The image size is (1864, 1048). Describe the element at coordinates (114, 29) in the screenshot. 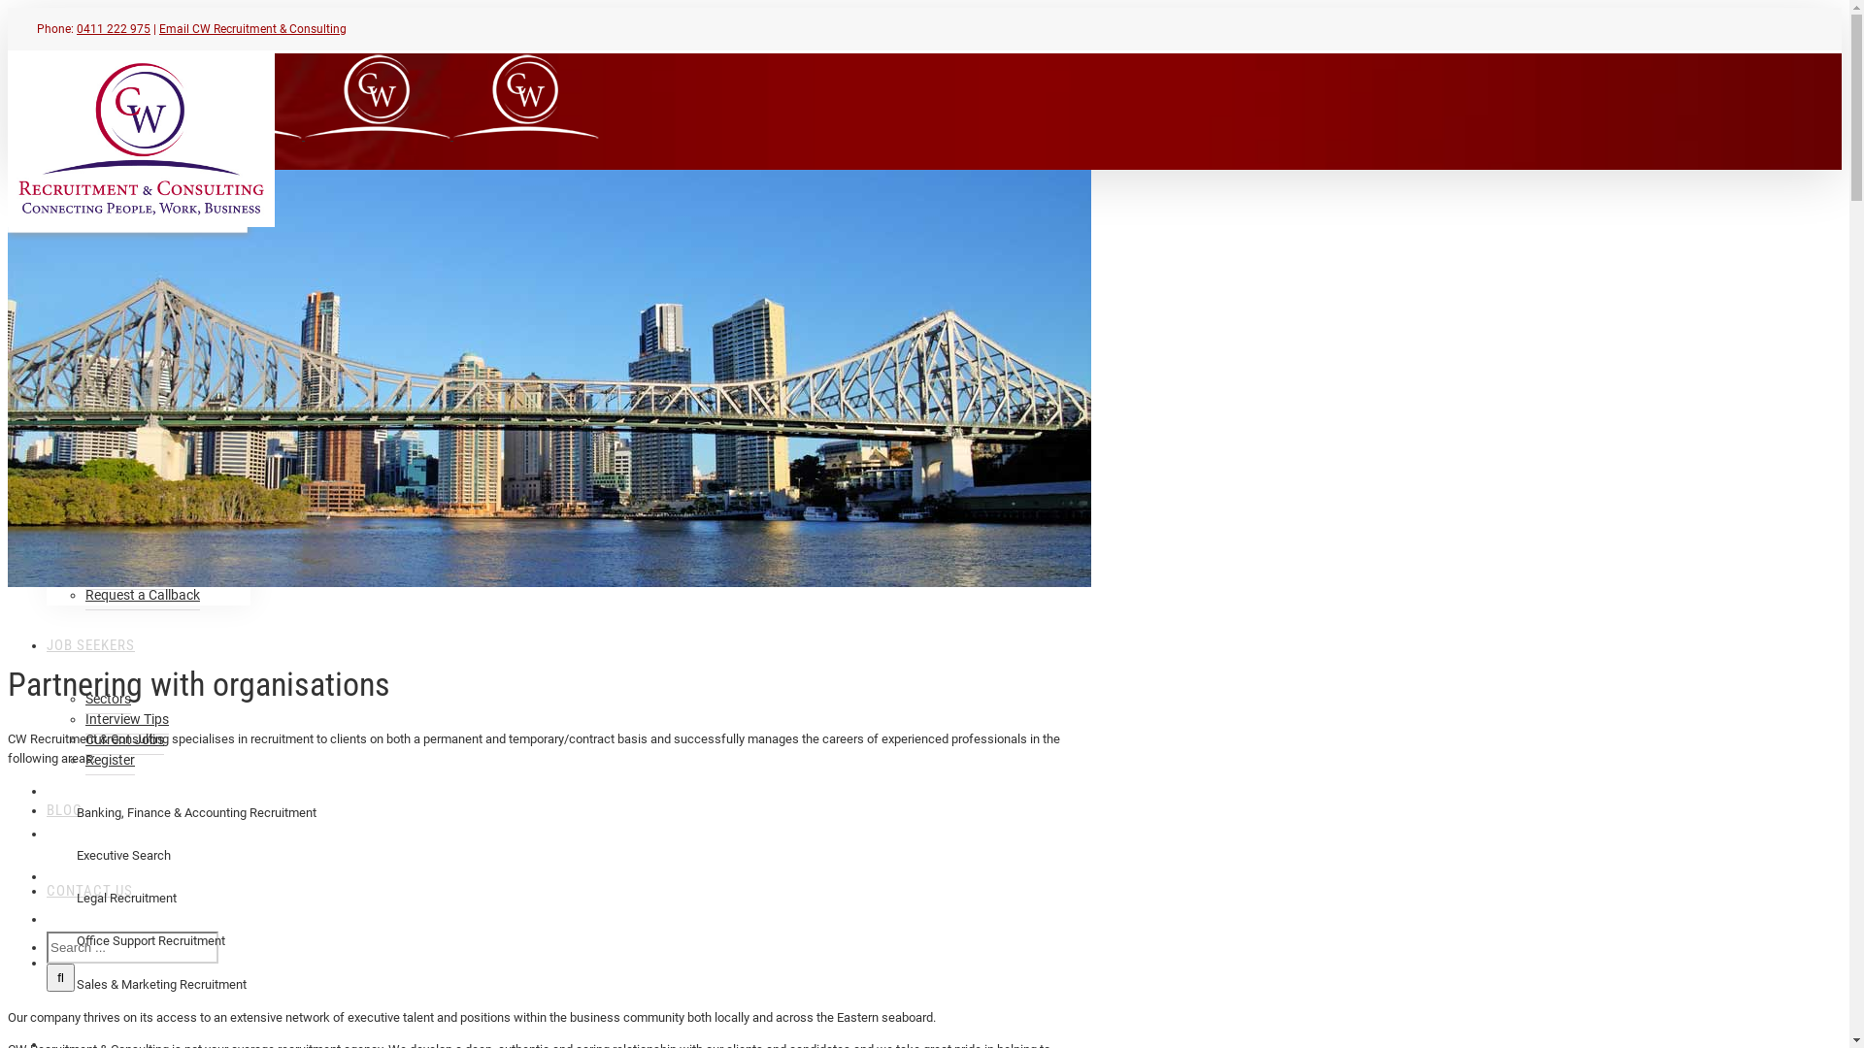

I see `0411 222 975` at that location.